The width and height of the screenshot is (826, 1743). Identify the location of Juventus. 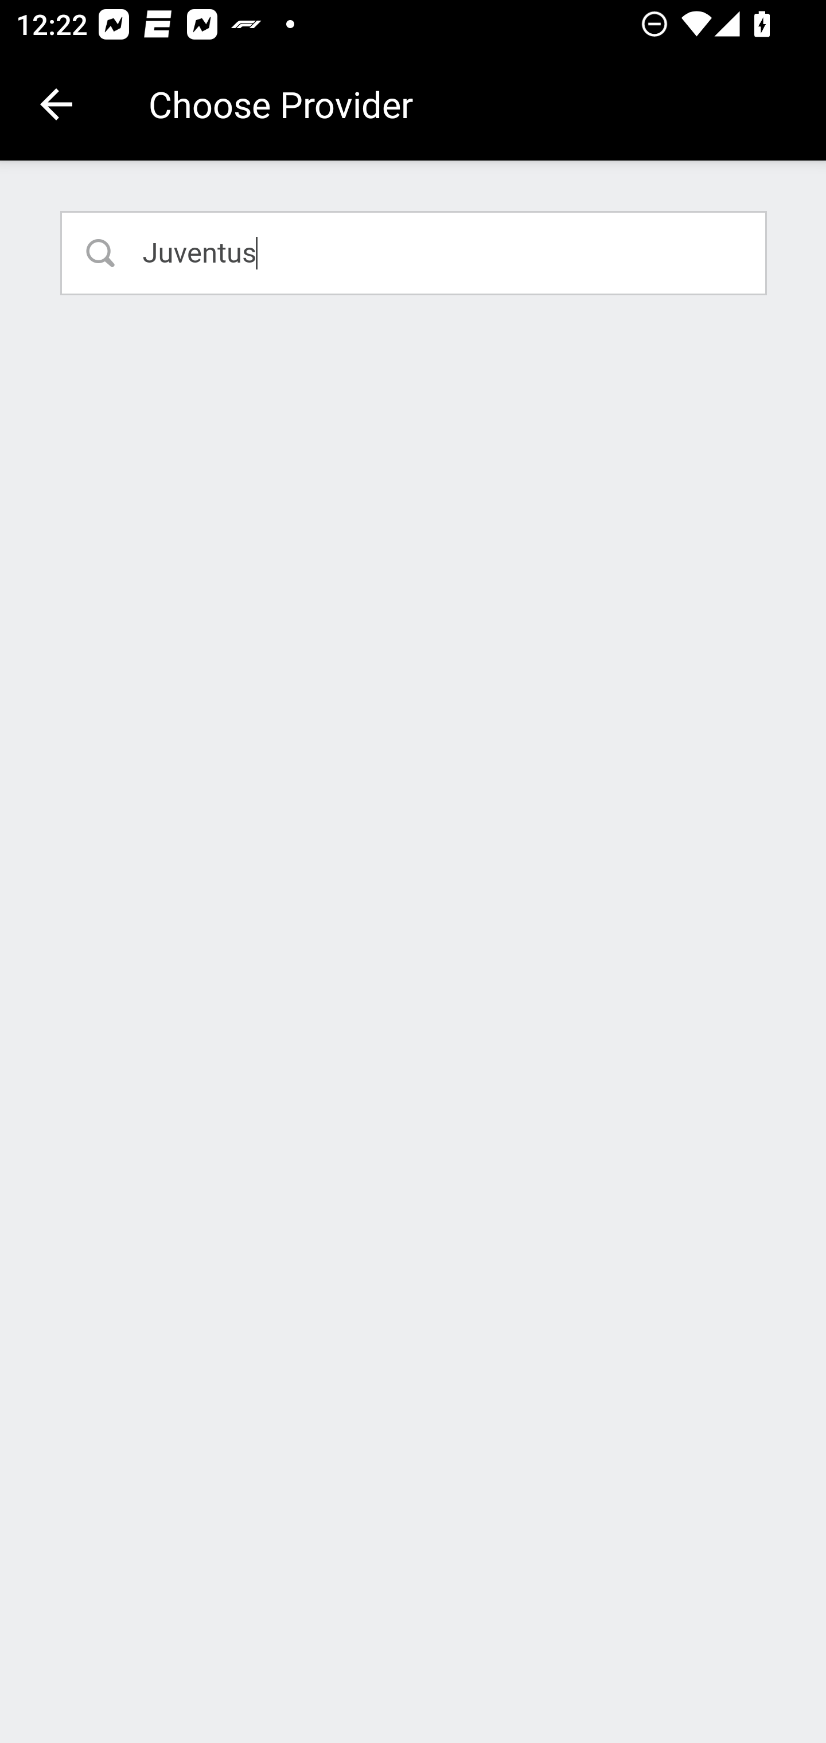
(414, 252).